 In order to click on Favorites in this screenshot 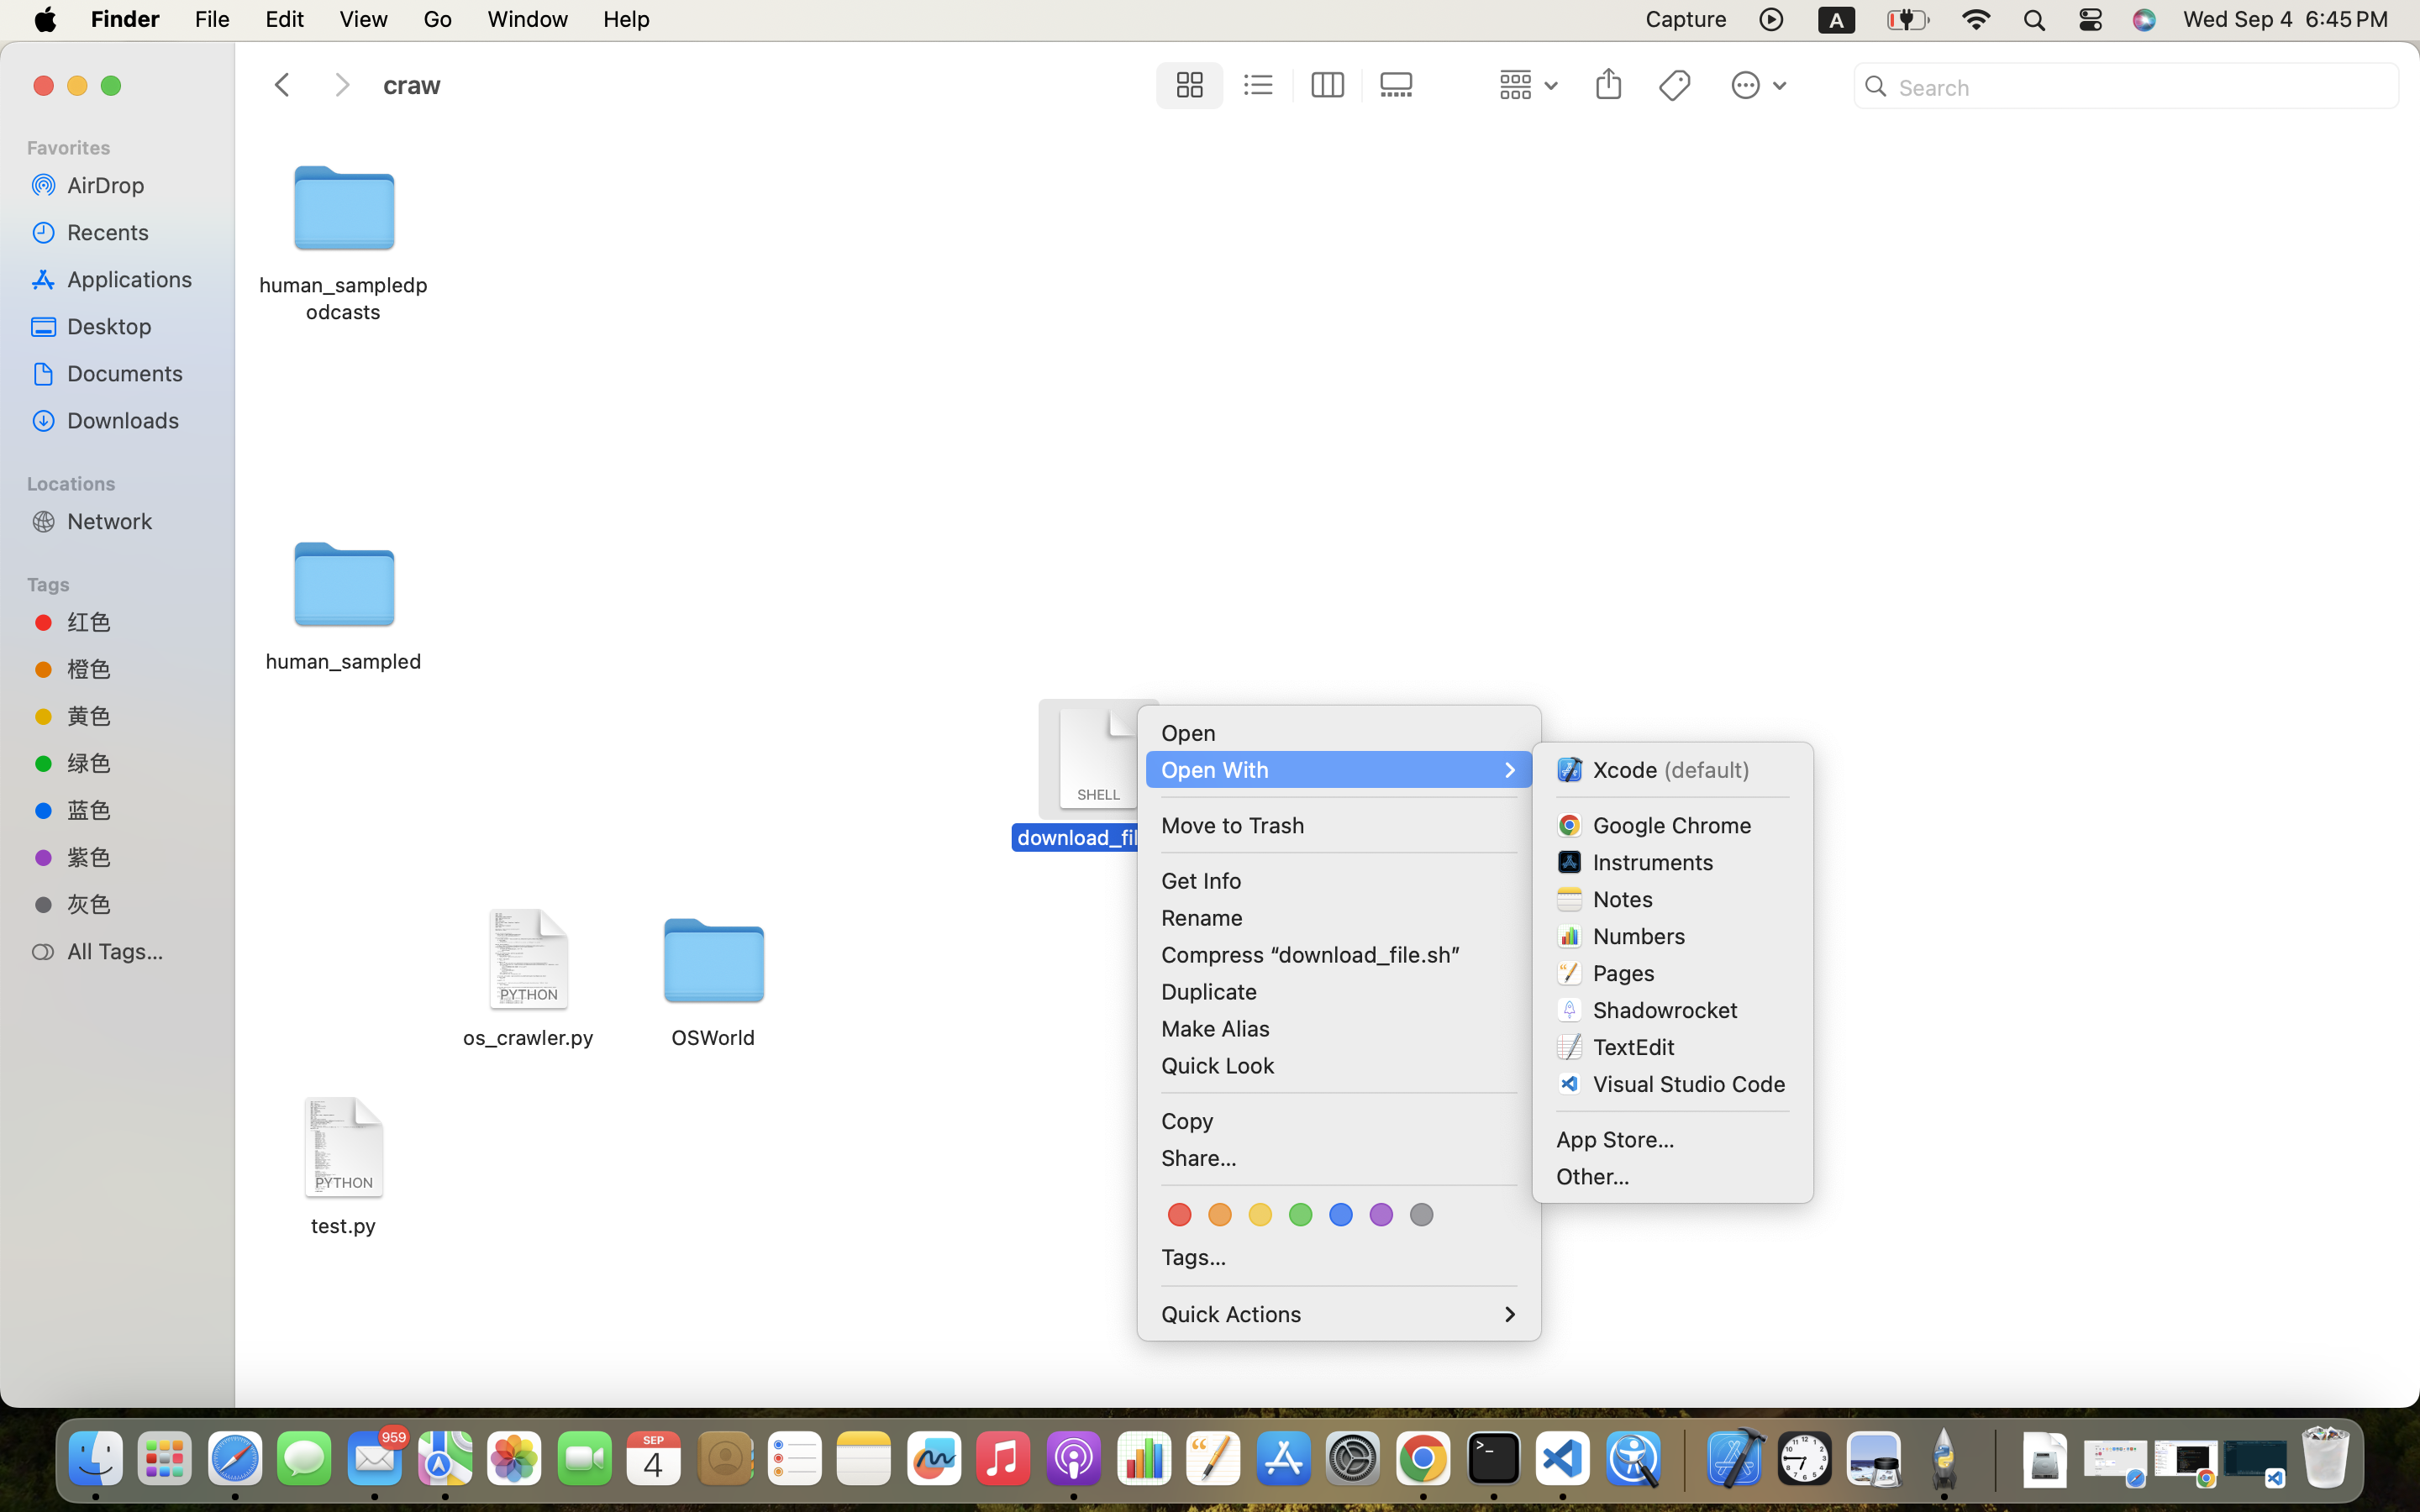, I will do `click(127, 145)`.